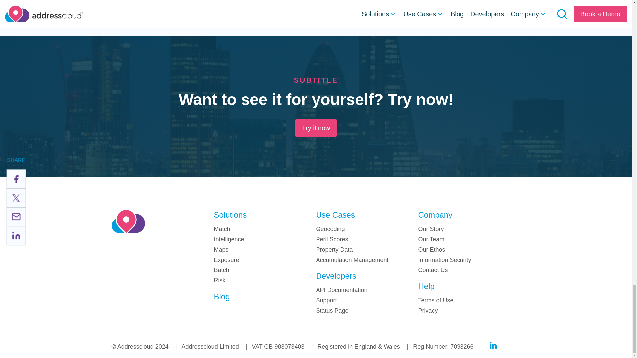 The width and height of the screenshot is (637, 358). I want to click on Property Data, so click(334, 249).